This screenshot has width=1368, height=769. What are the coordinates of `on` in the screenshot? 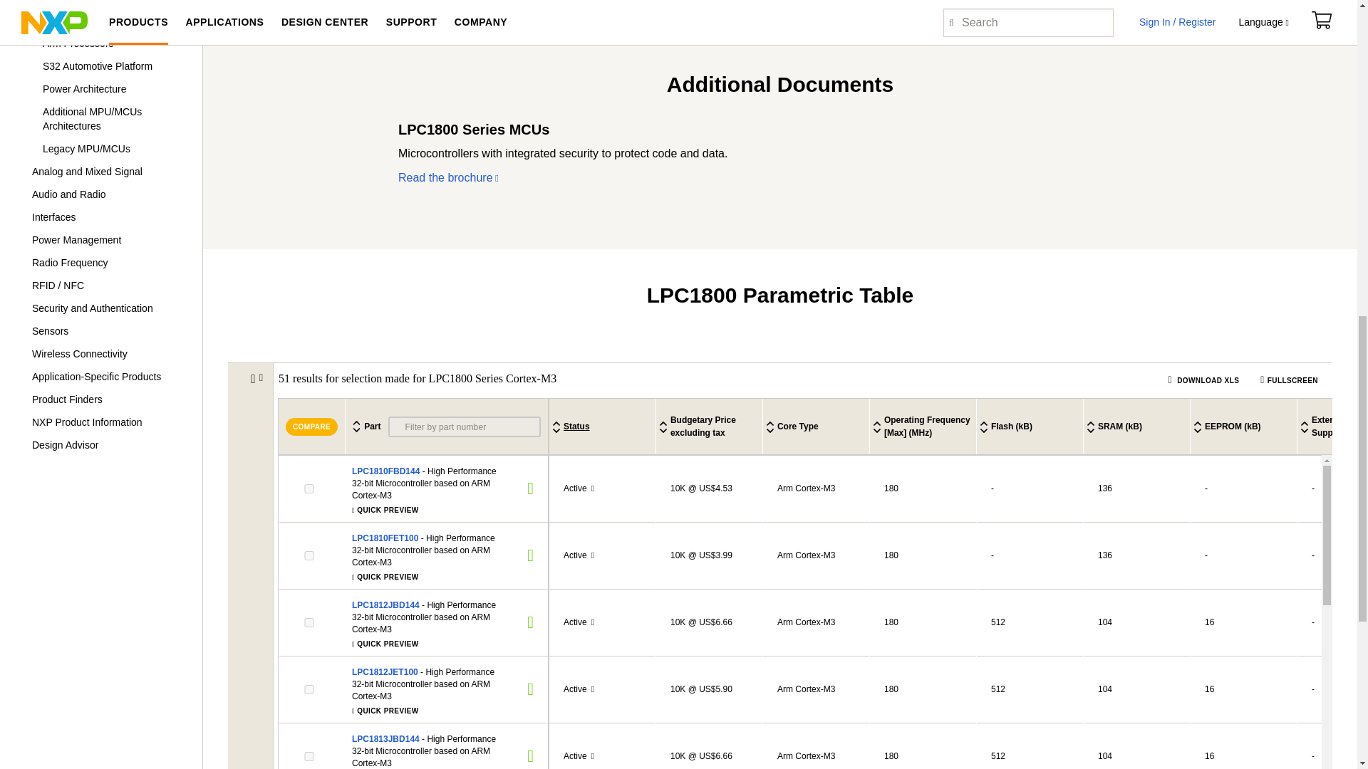 It's located at (309, 756).